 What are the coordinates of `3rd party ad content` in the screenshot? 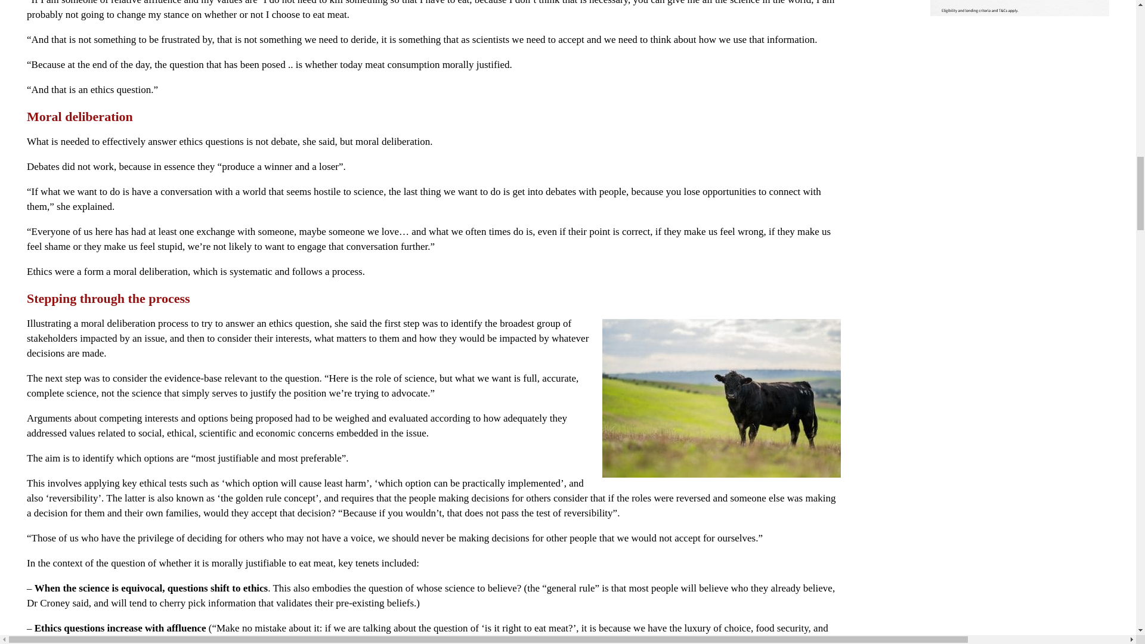 It's located at (1020, 103).